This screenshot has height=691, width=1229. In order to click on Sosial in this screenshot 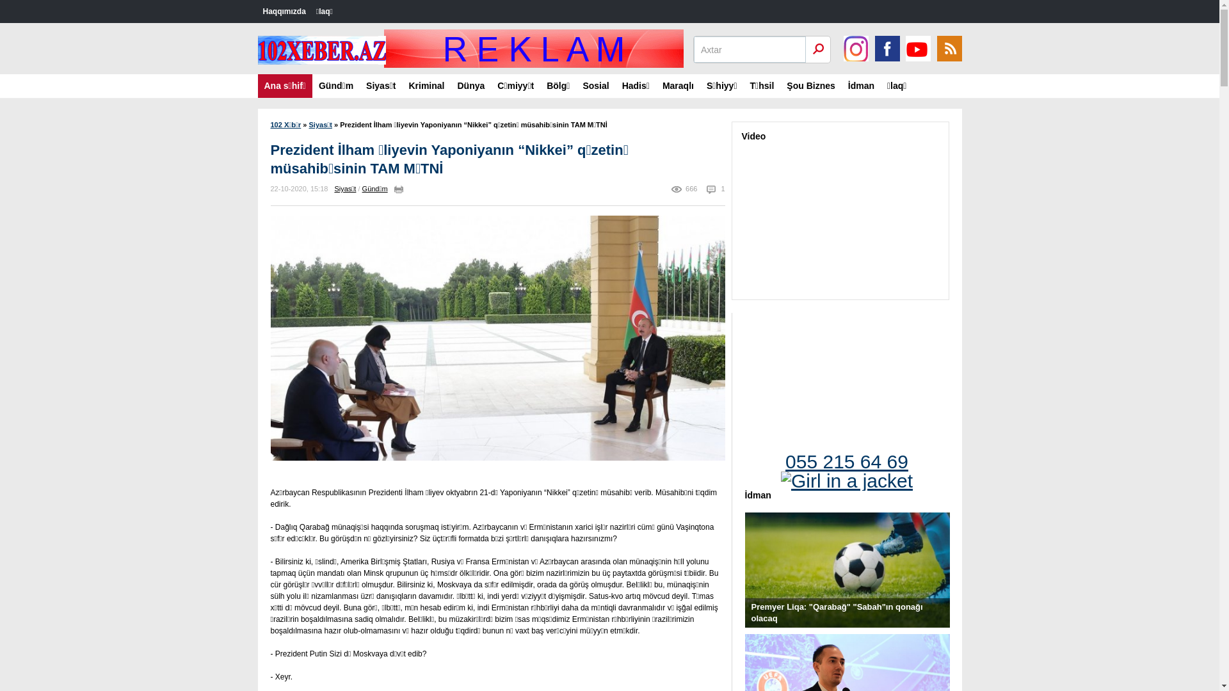, I will do `click(595, 86)`.